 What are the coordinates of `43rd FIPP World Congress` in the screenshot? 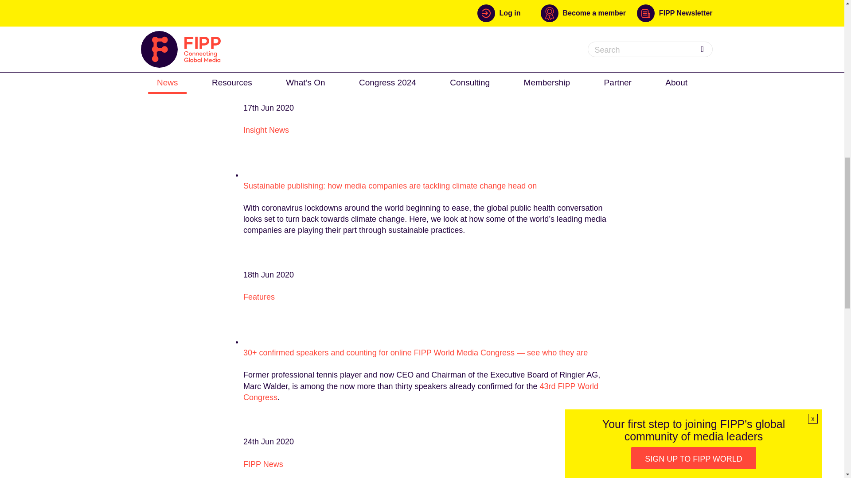 It's located at (421, 392).